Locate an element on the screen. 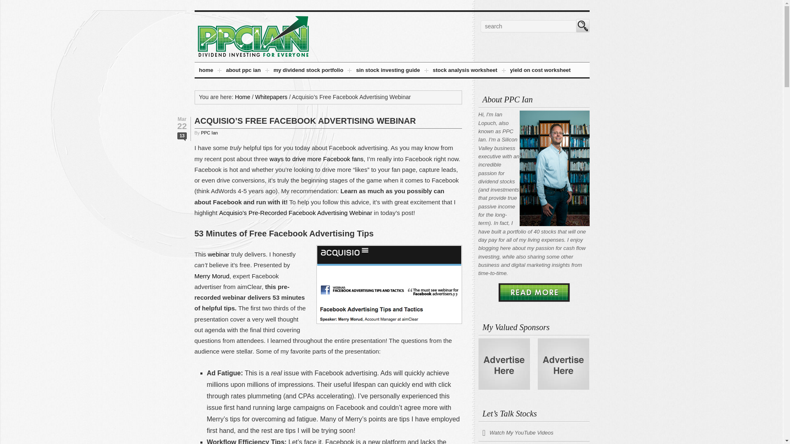  sin stock investing guide is located at coordinates (388, 72).